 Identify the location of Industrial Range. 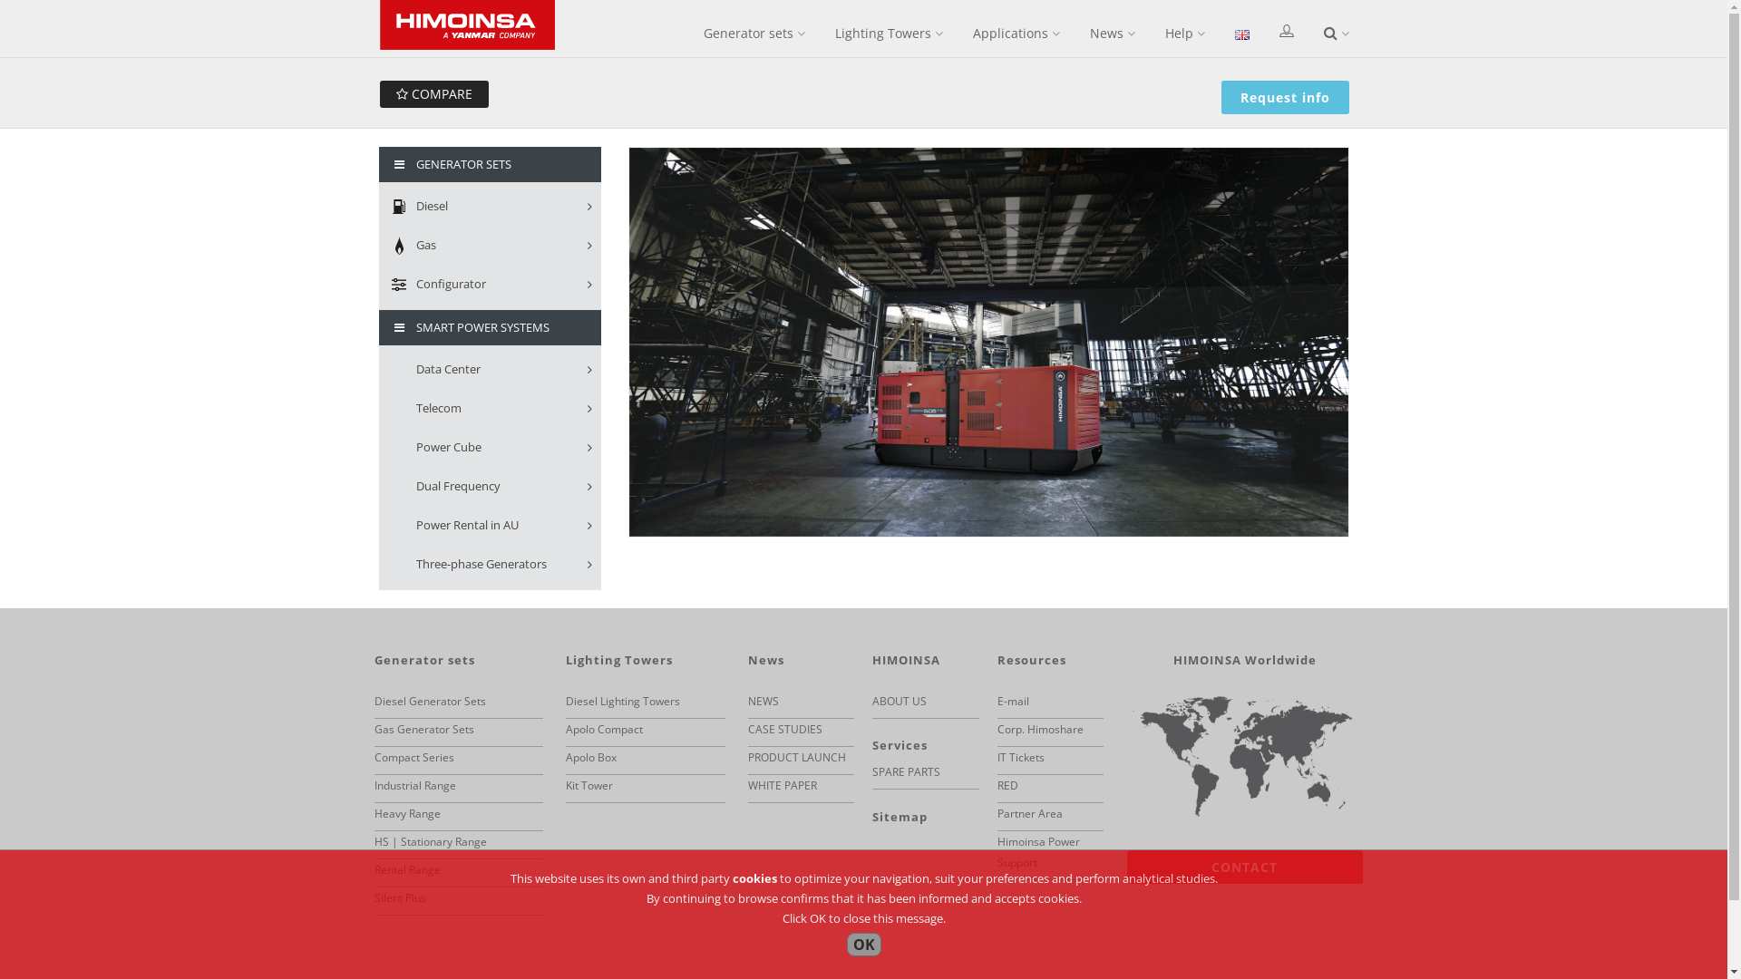
(414, 785).